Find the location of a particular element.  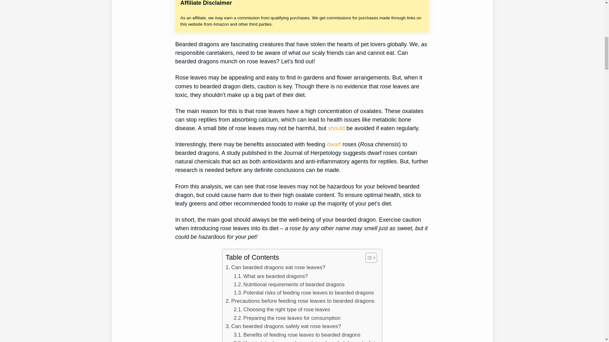

should is located at coordinates (336, 128).